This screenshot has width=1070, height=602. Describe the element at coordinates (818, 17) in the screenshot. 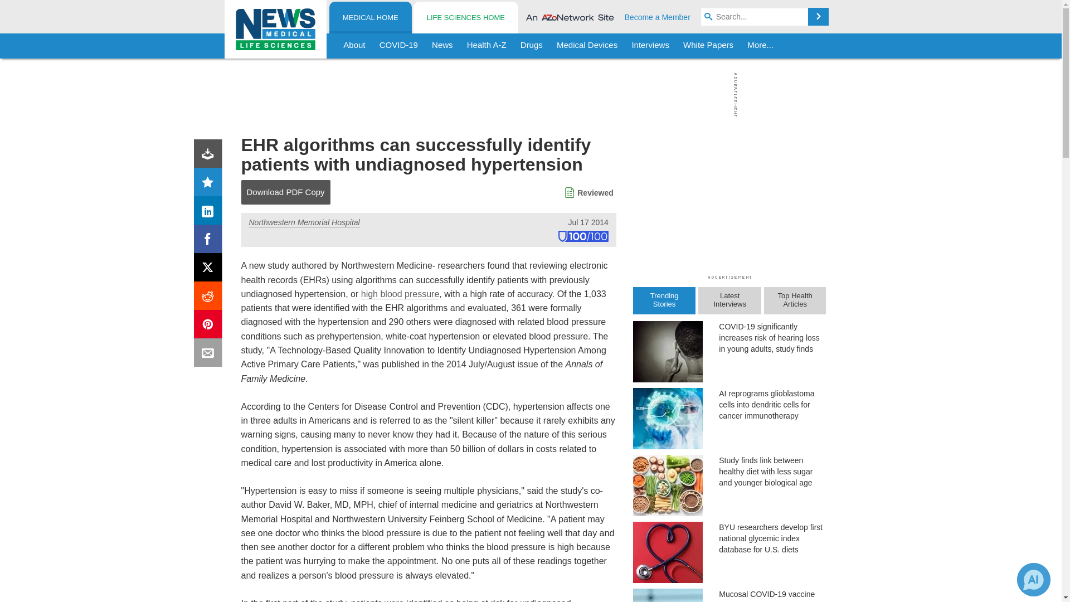

I see `Search` at that location.